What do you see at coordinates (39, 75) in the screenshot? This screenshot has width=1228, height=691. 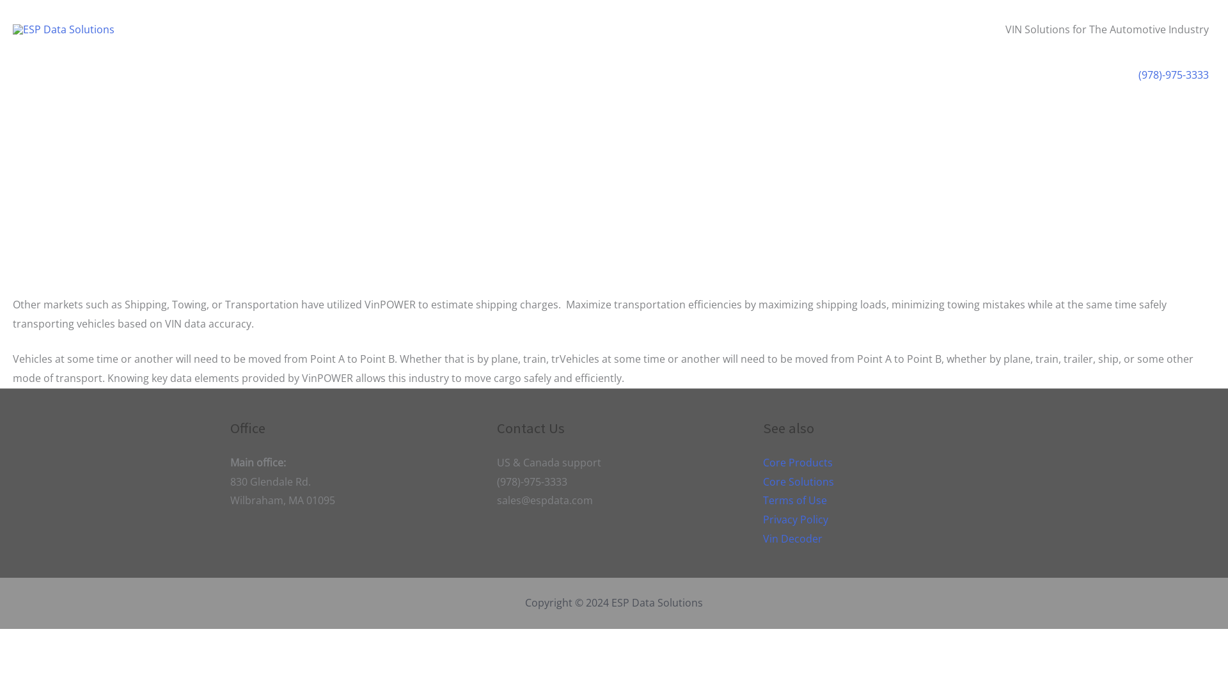 I see `HOME` at bounding box center [39, 75].